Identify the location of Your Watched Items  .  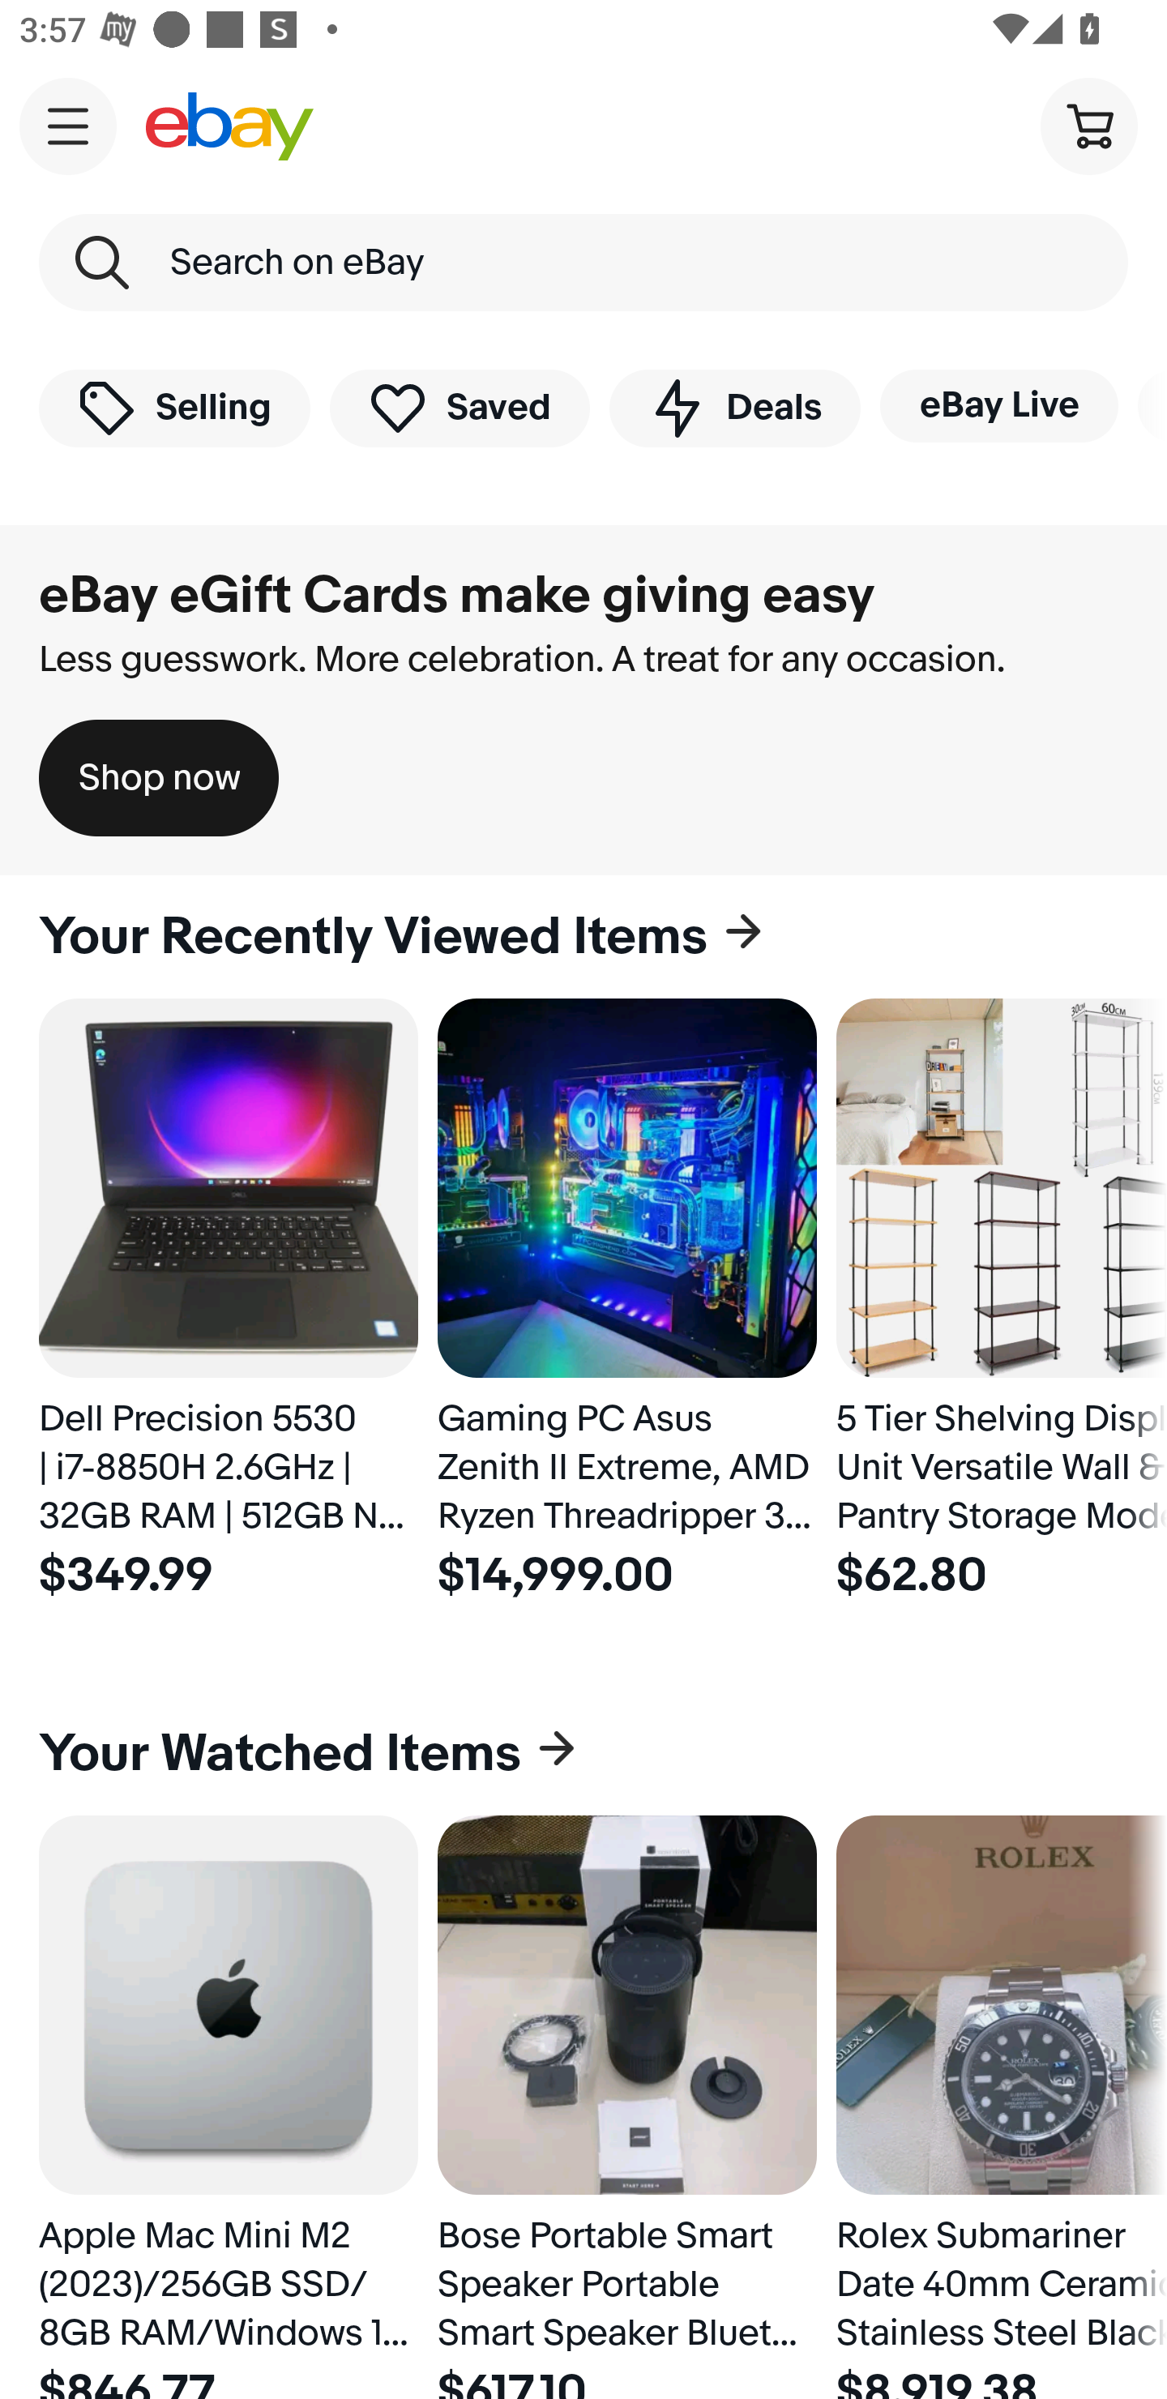
(583, 1753).